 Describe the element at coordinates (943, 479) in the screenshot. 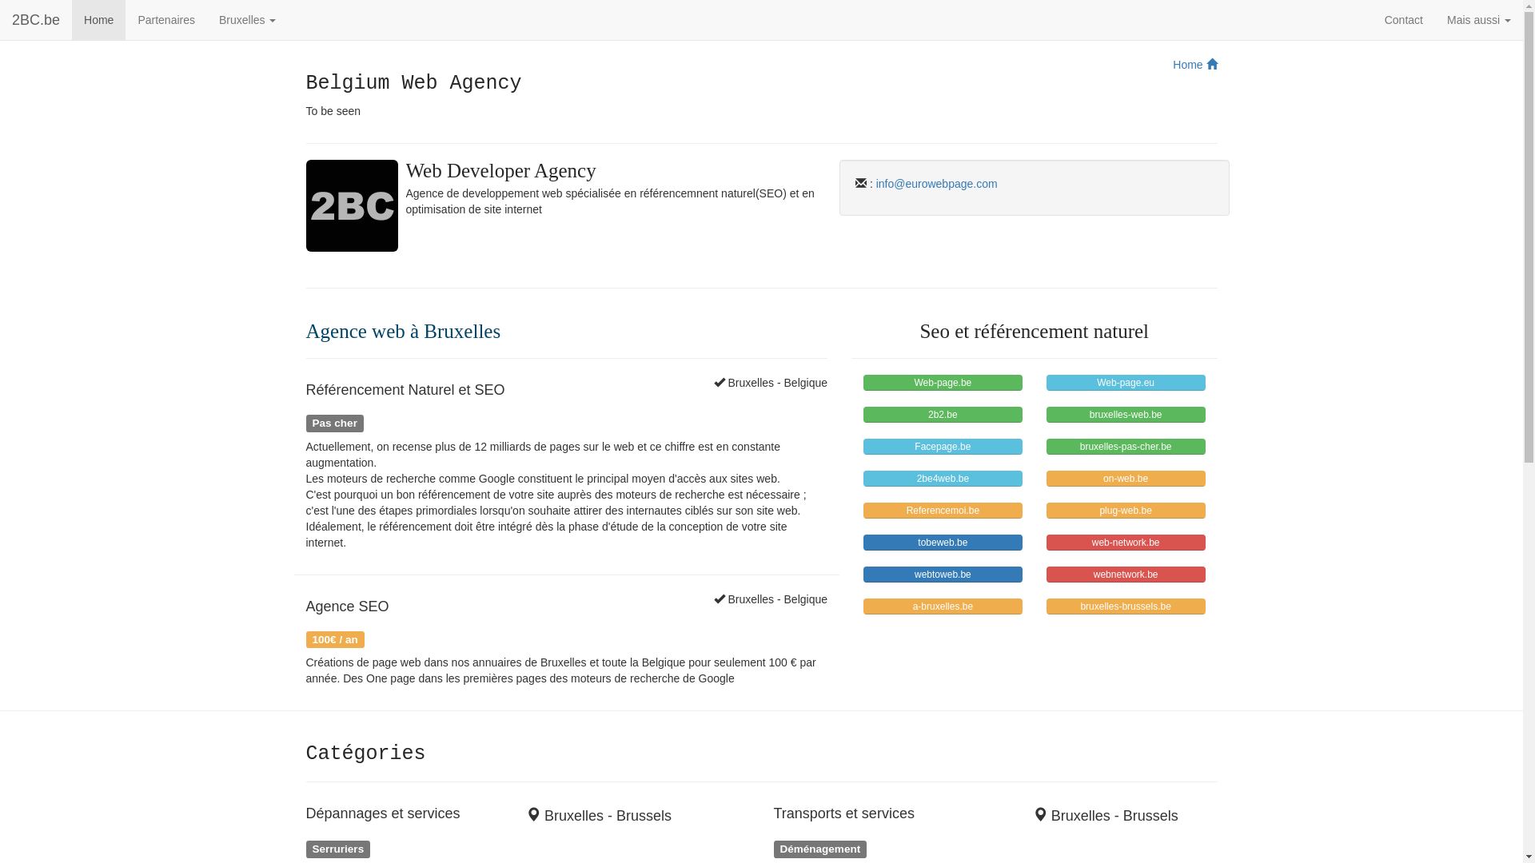

I see `2be4web.be` at that location.